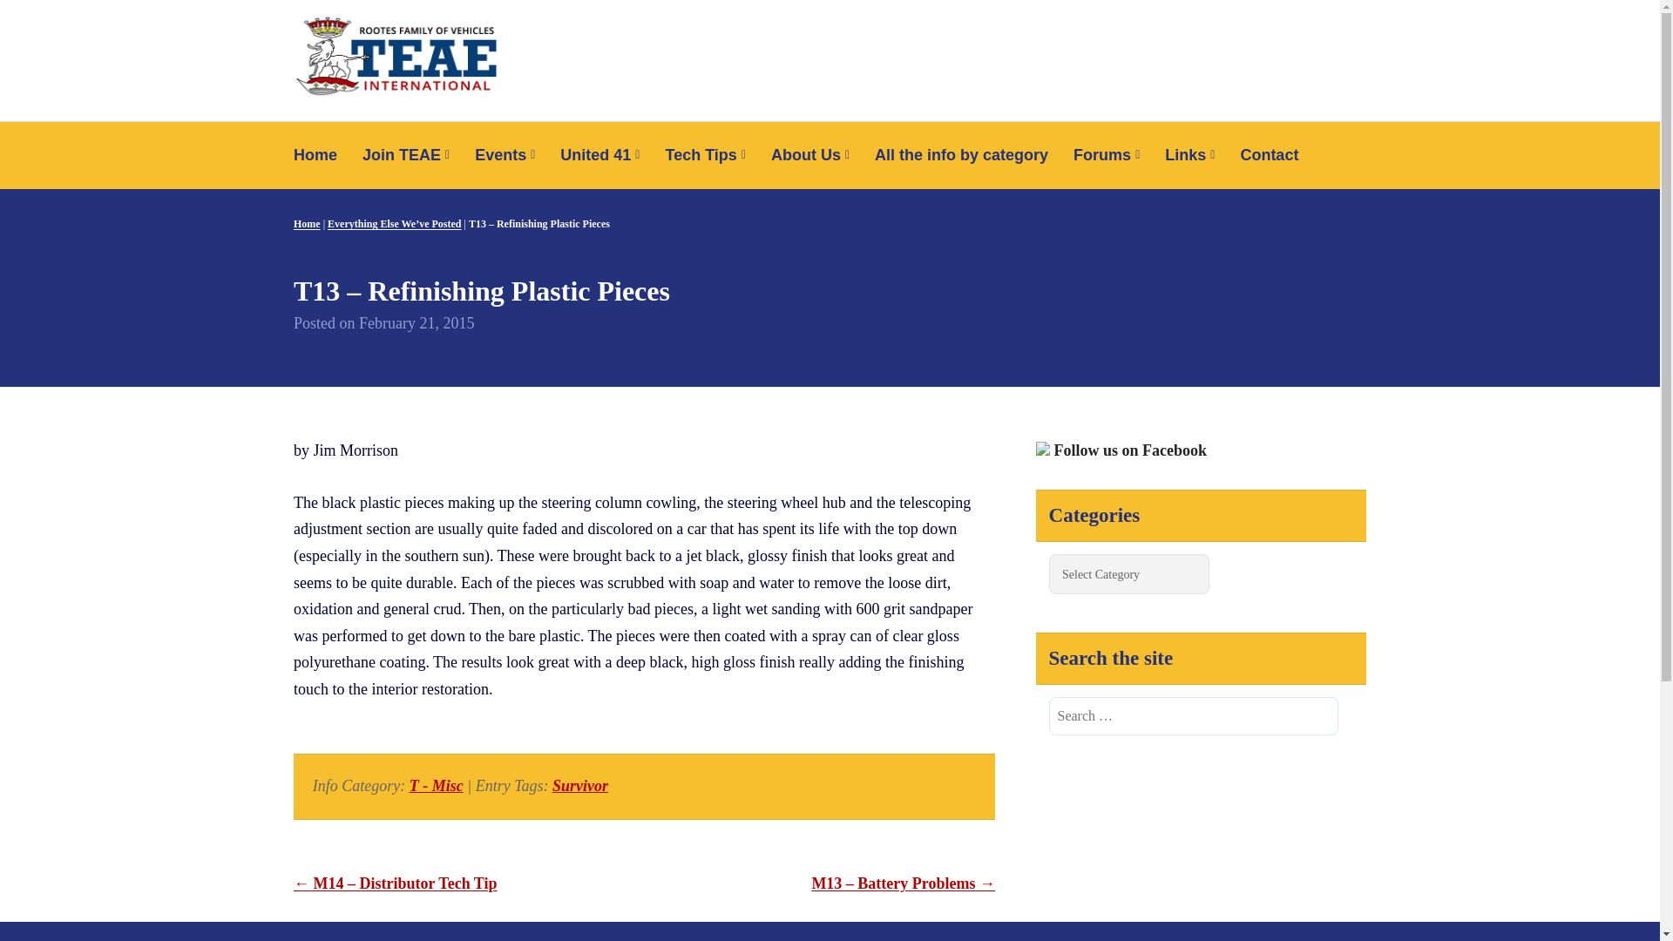 This screenshot has width=1673, height=941. Describe the element at coordinates (322, 155) in the screenshot. I see `Home` at that location.